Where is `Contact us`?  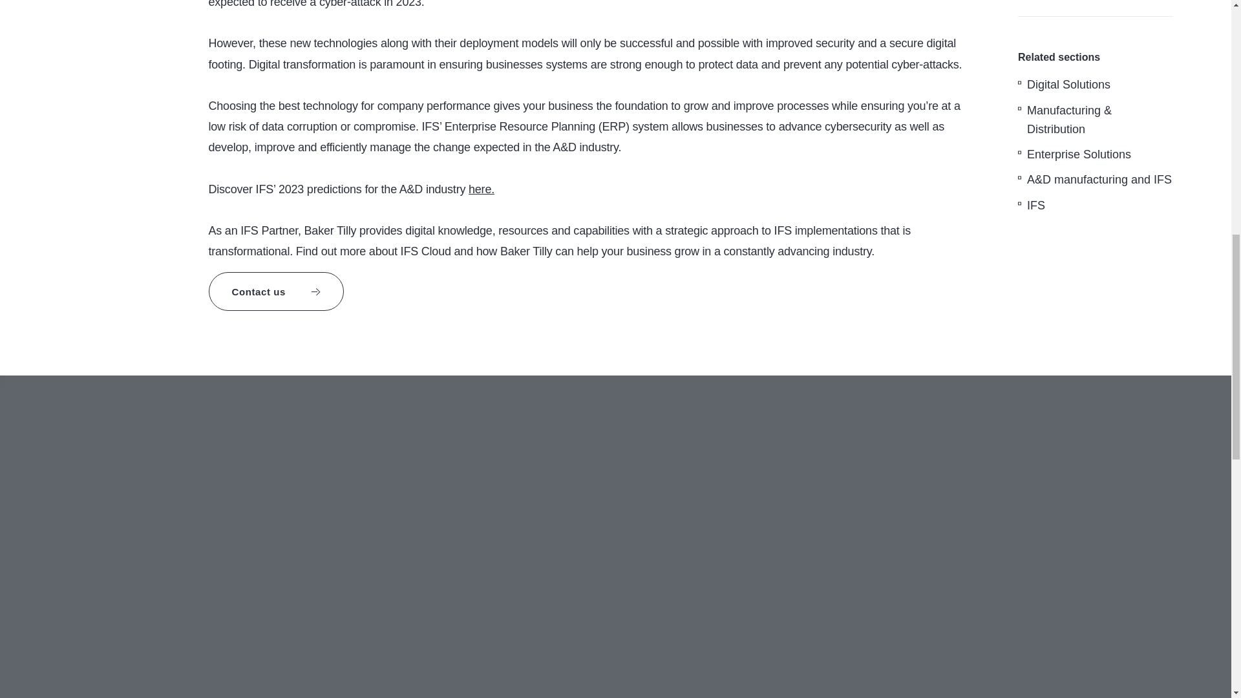
Contact us is located at coordinates (275, 291).